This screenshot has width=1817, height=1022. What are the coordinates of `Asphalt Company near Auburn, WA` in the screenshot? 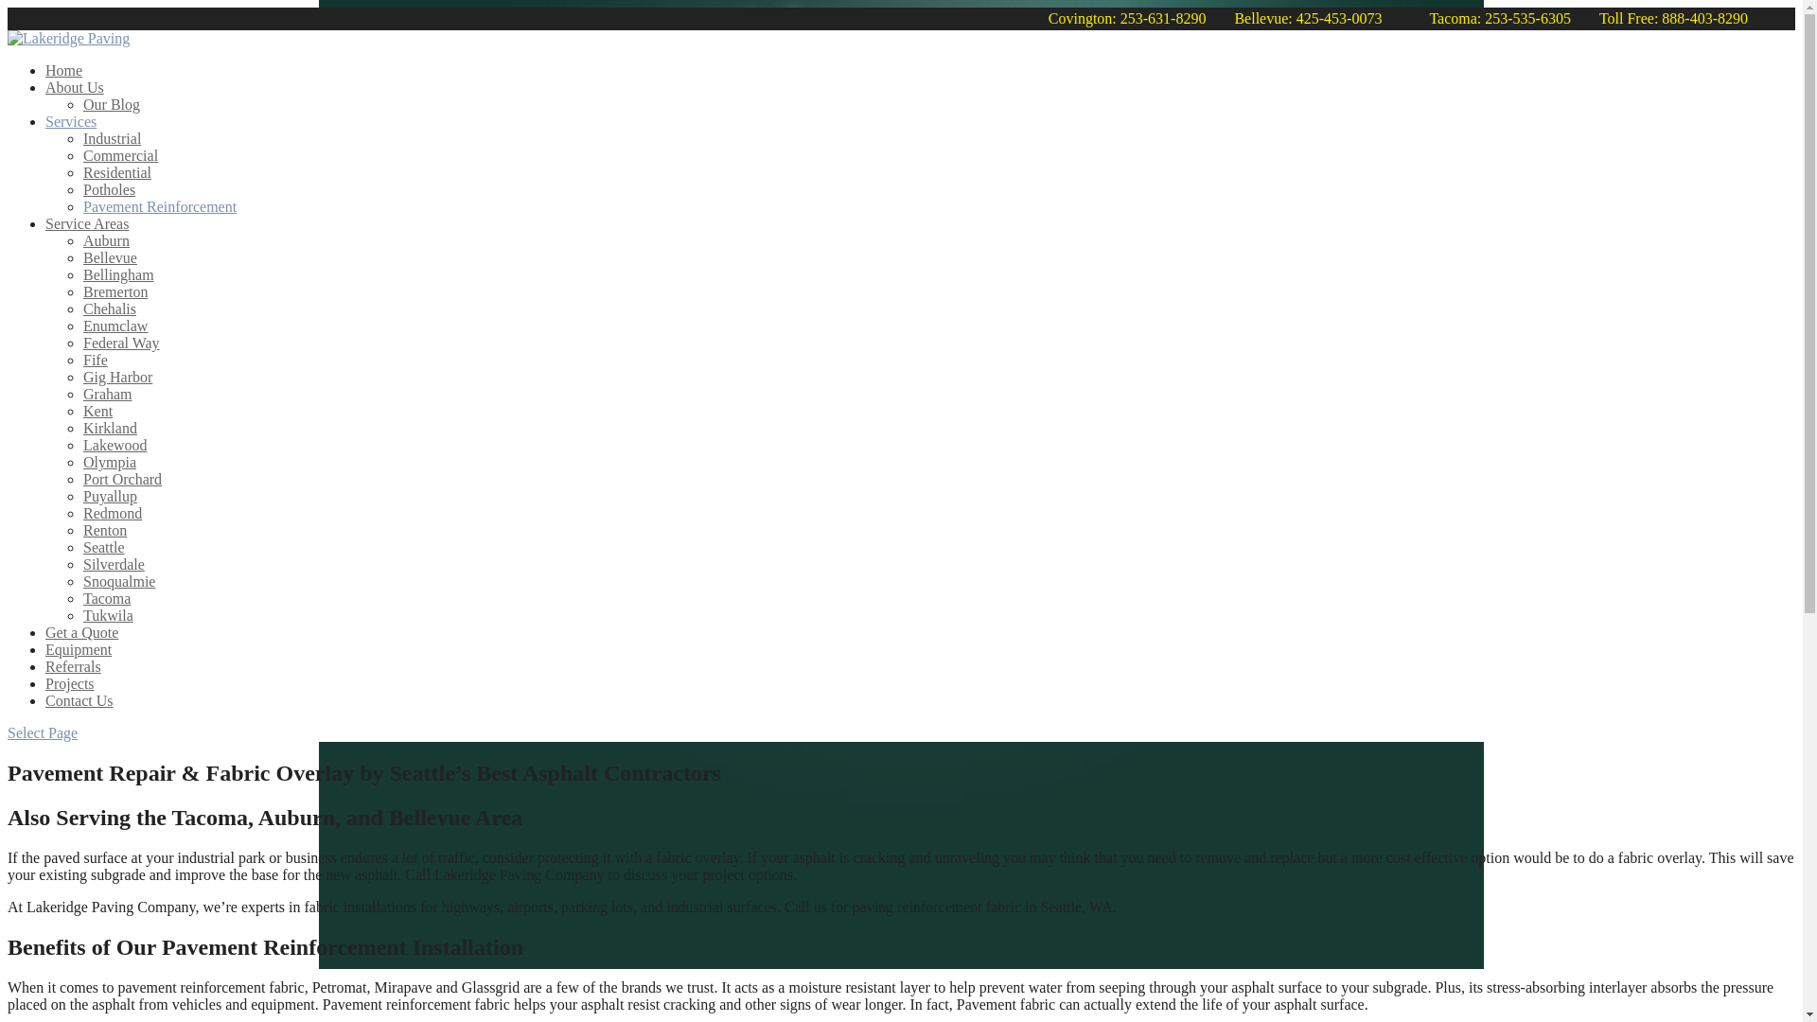 It's located at (106, 240).